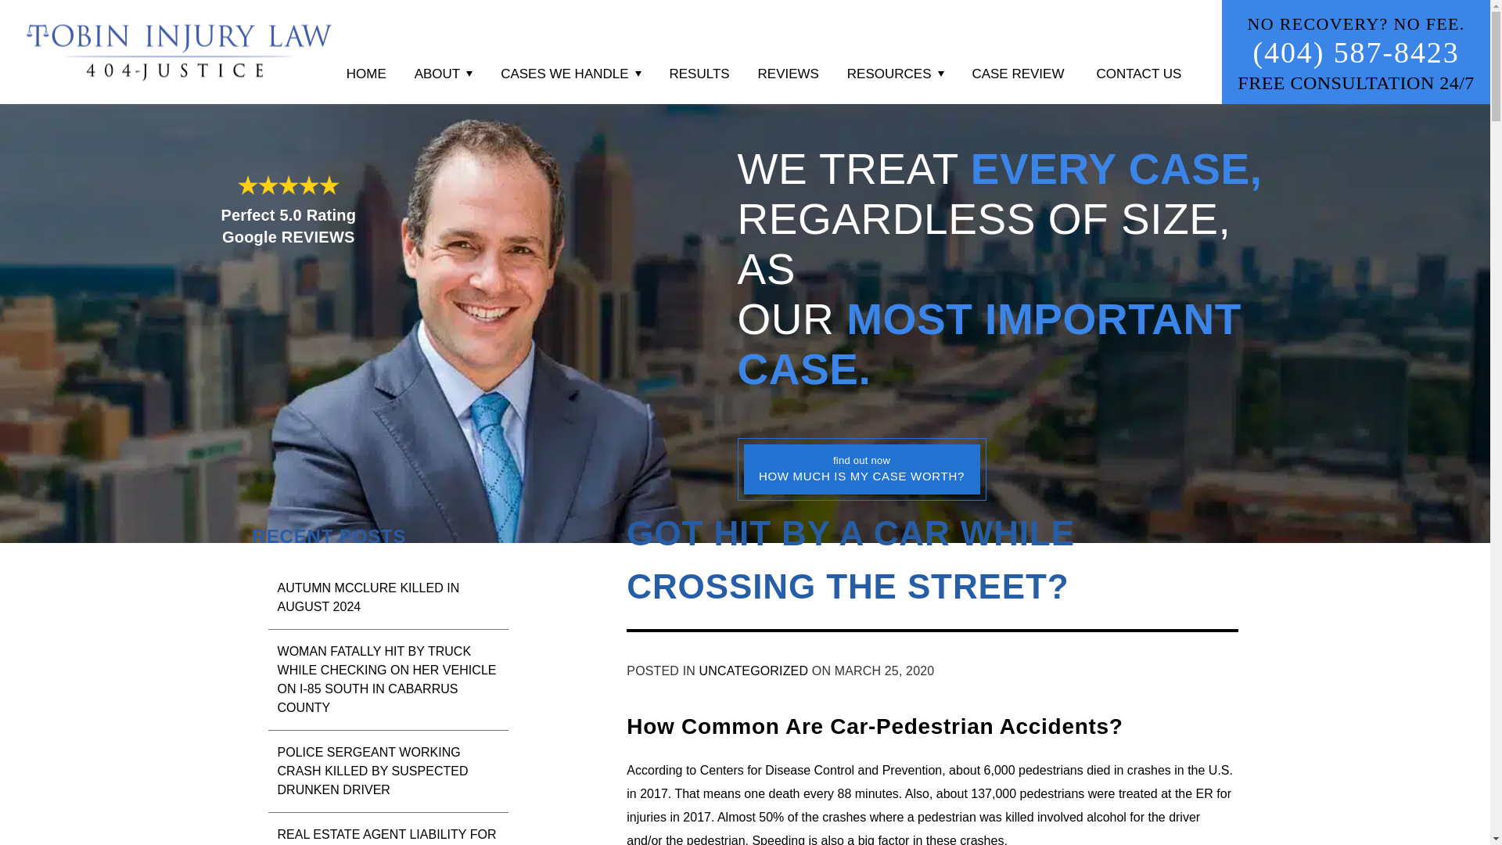 This screenshot has width=1502, height=845. Describe the element at coordinates (699, 69) in the screenshot. I see `RESULTS` at that location.